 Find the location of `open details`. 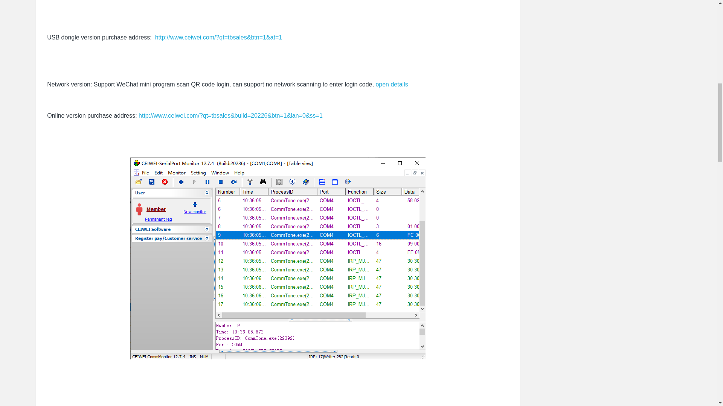

open details is located at coordinates (391, 84).